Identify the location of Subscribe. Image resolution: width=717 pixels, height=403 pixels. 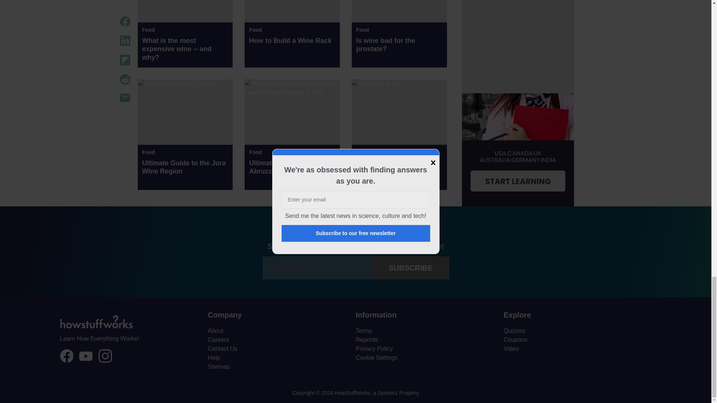
(411, 268).